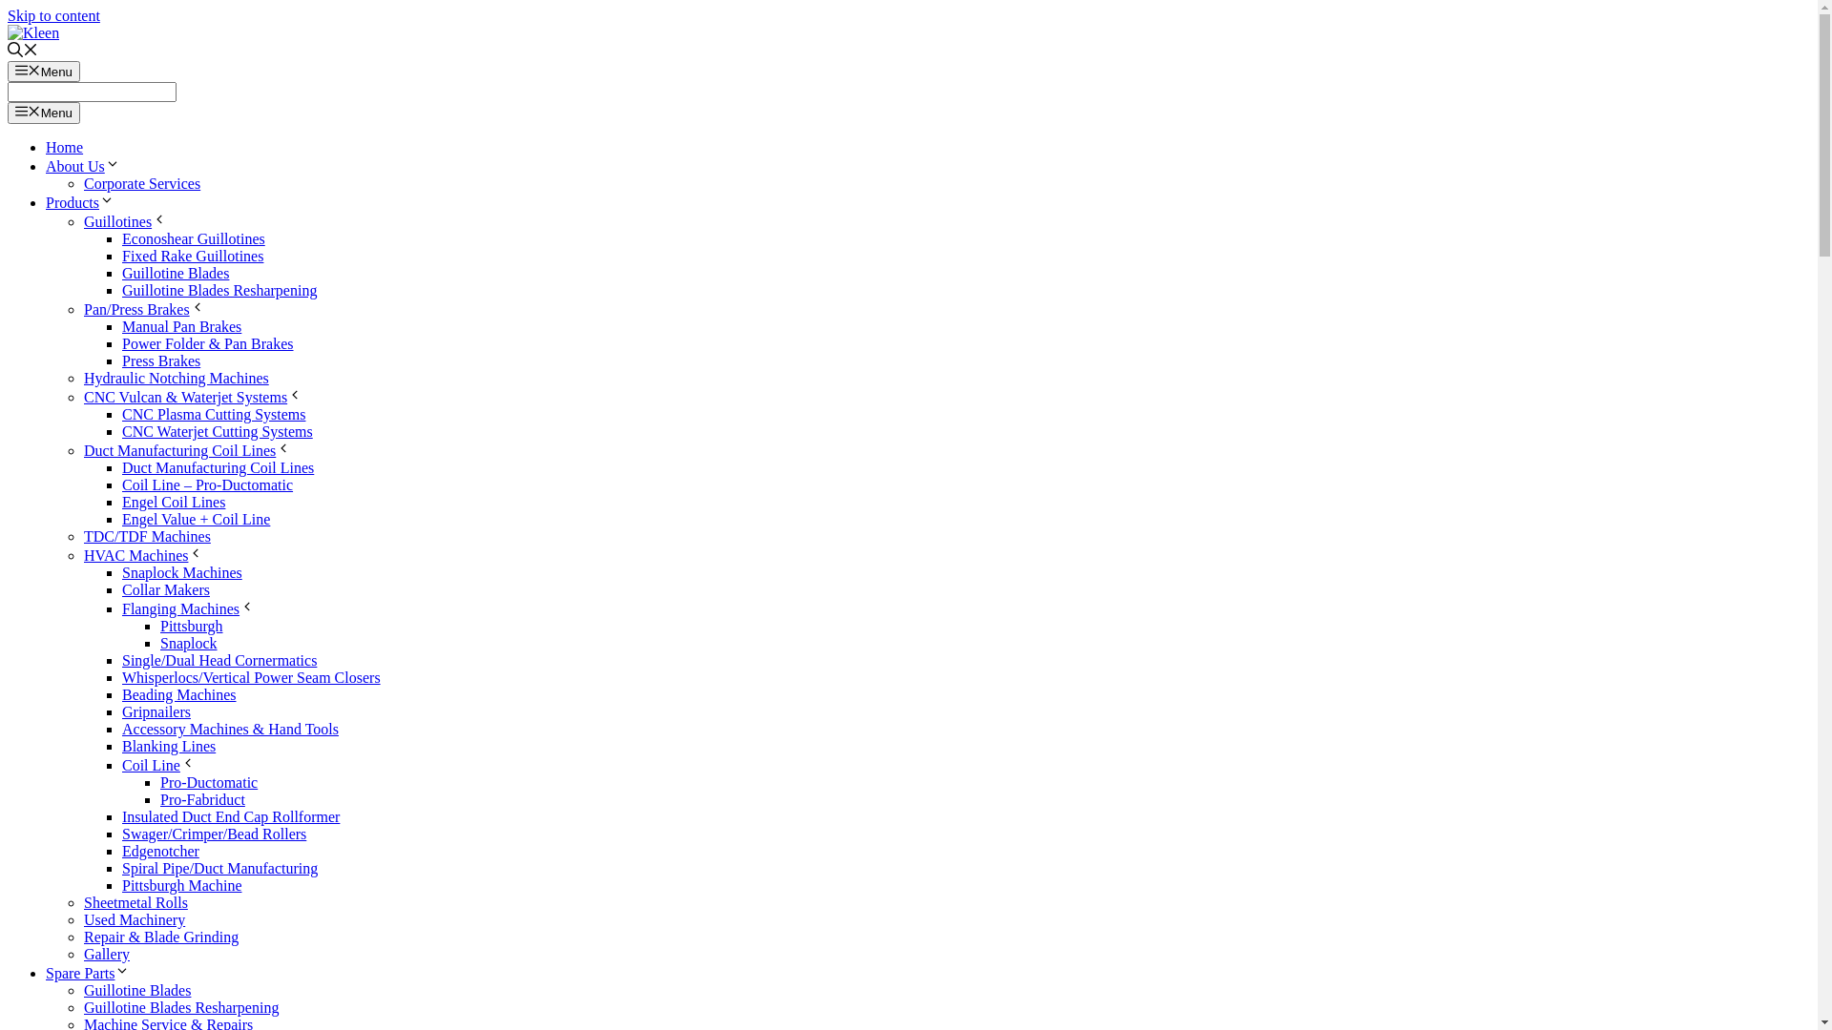  What do you see at coordinates (65, 147) in the screenshot?
I see `Home` at bounding box center [65, 147].